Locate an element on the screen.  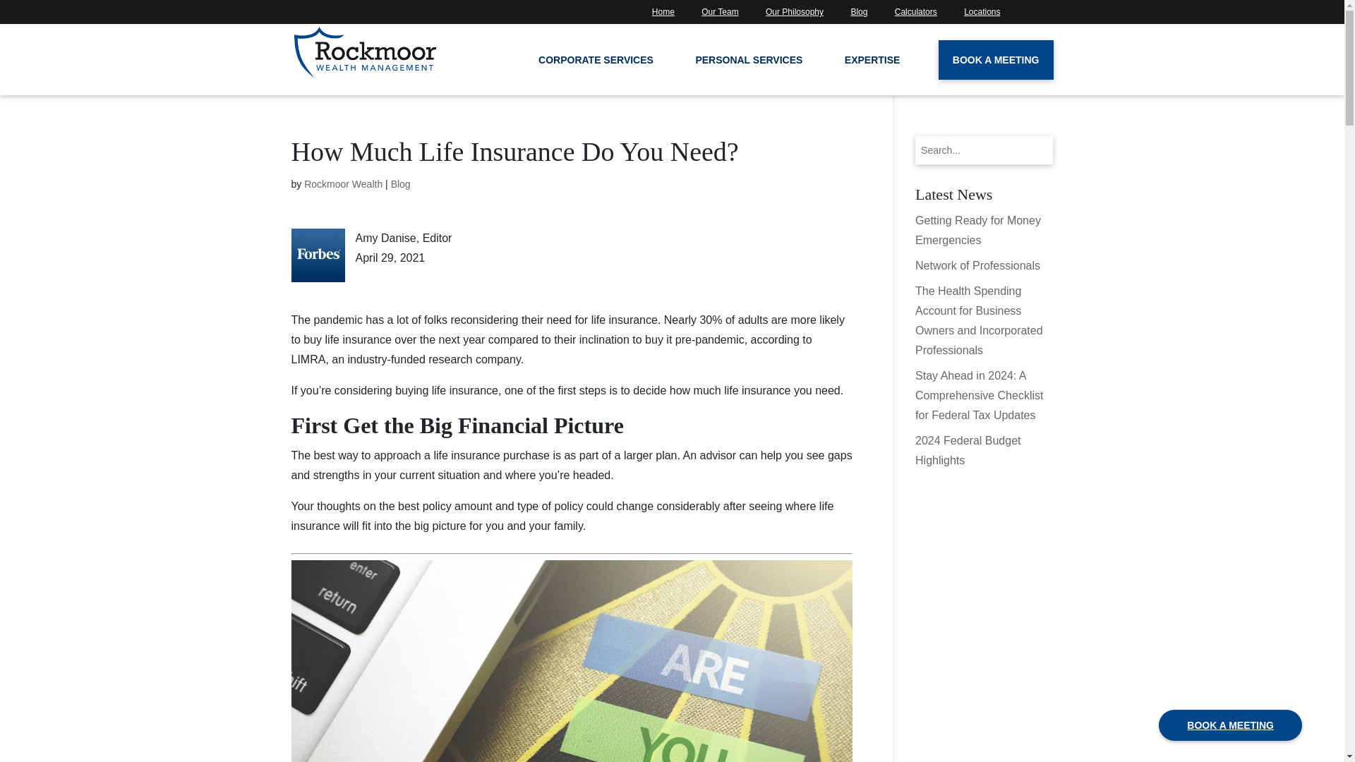
Our Team is located at coordinates (720, 14).